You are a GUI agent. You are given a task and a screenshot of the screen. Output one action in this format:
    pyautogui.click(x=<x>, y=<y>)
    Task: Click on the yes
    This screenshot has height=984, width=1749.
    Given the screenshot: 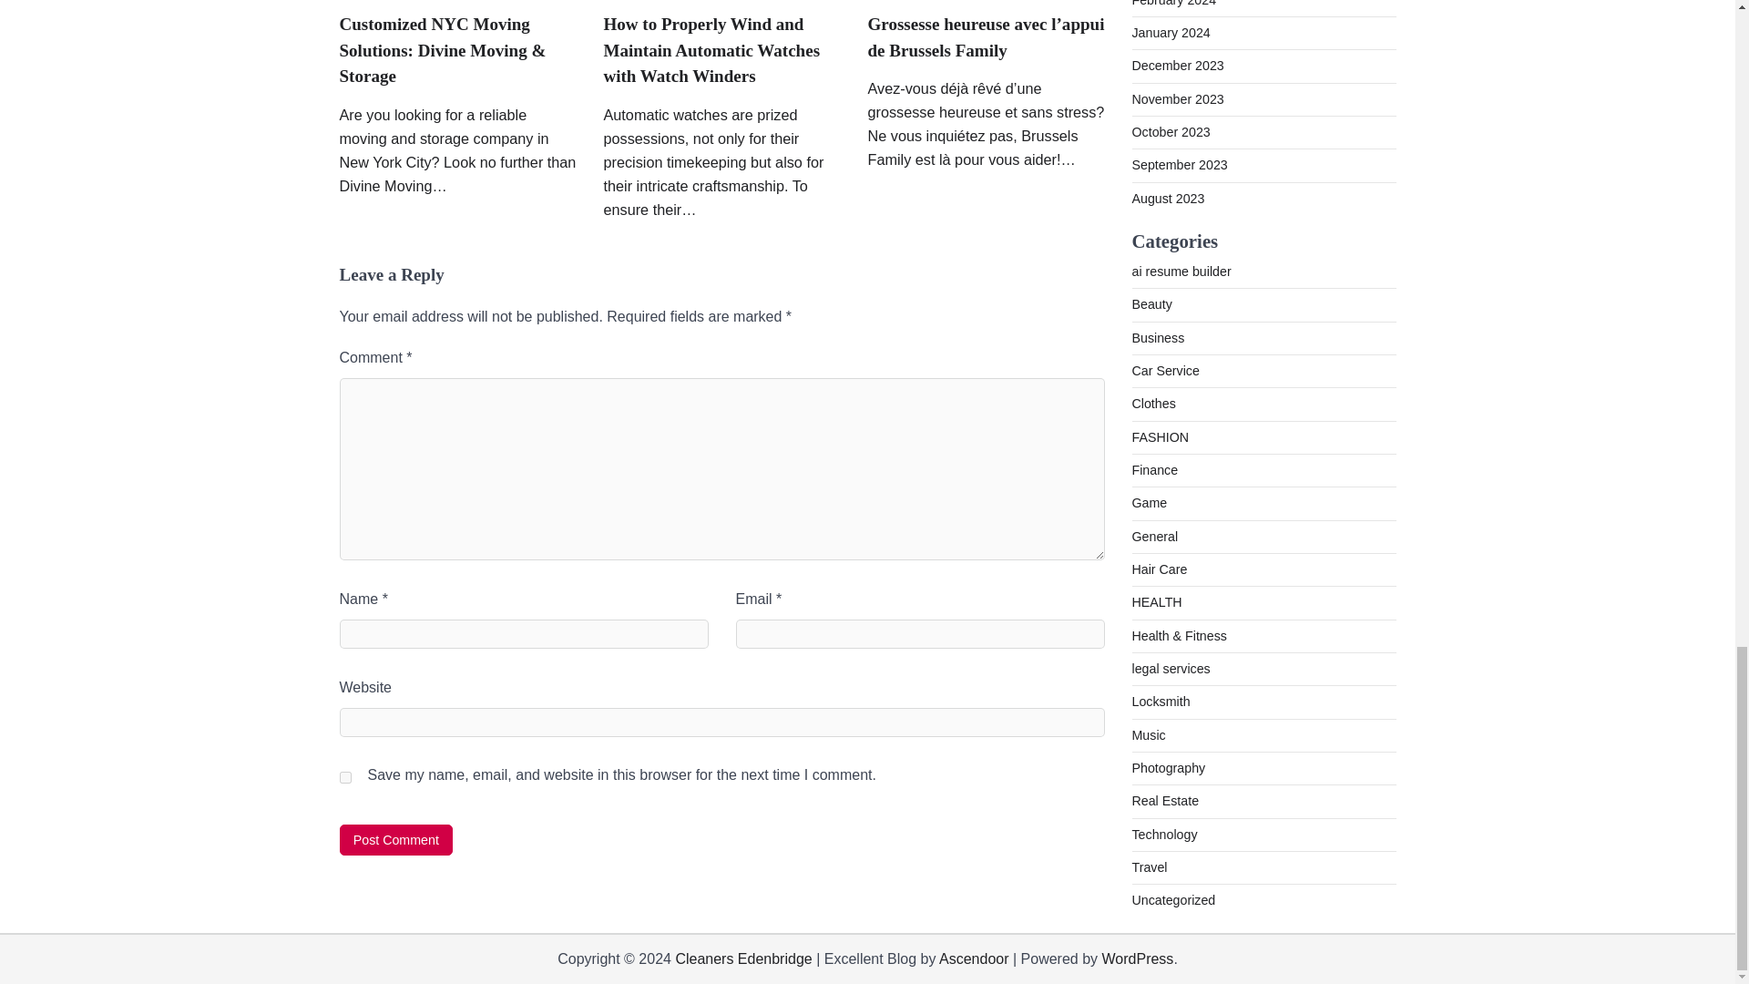 What is the action you would take?
    pyautogui.click(x=344, y=776)
    